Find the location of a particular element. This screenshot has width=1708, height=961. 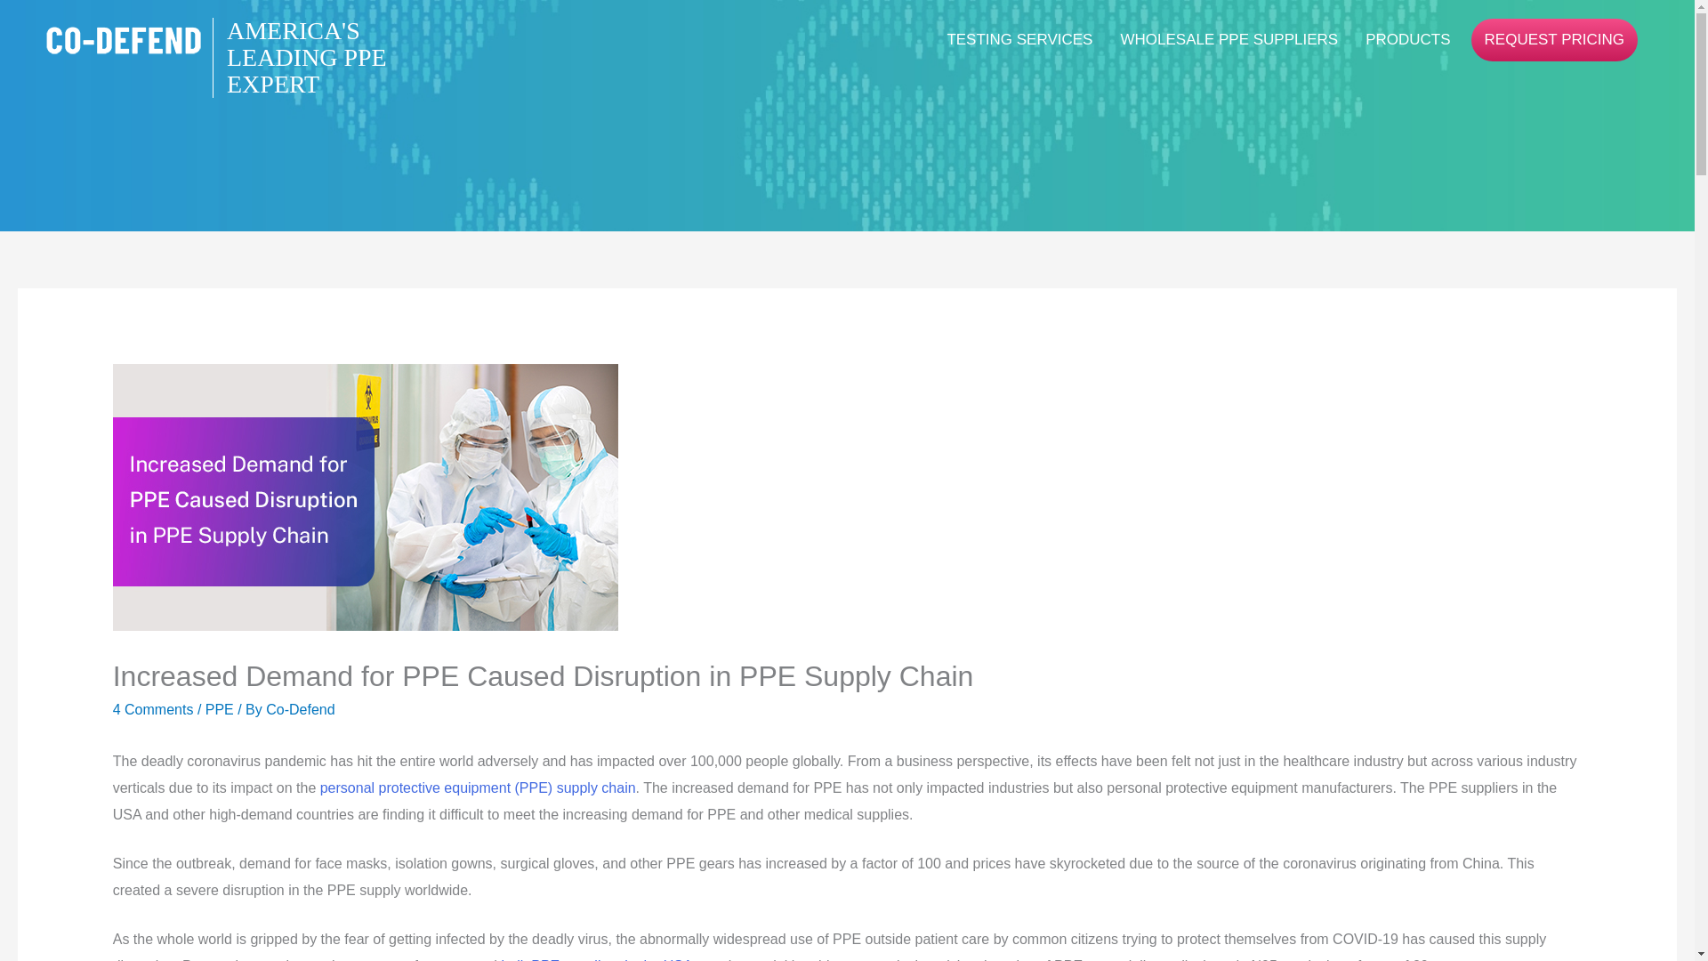

View all posts by Co-Defend is located at coordinates (301, 709).